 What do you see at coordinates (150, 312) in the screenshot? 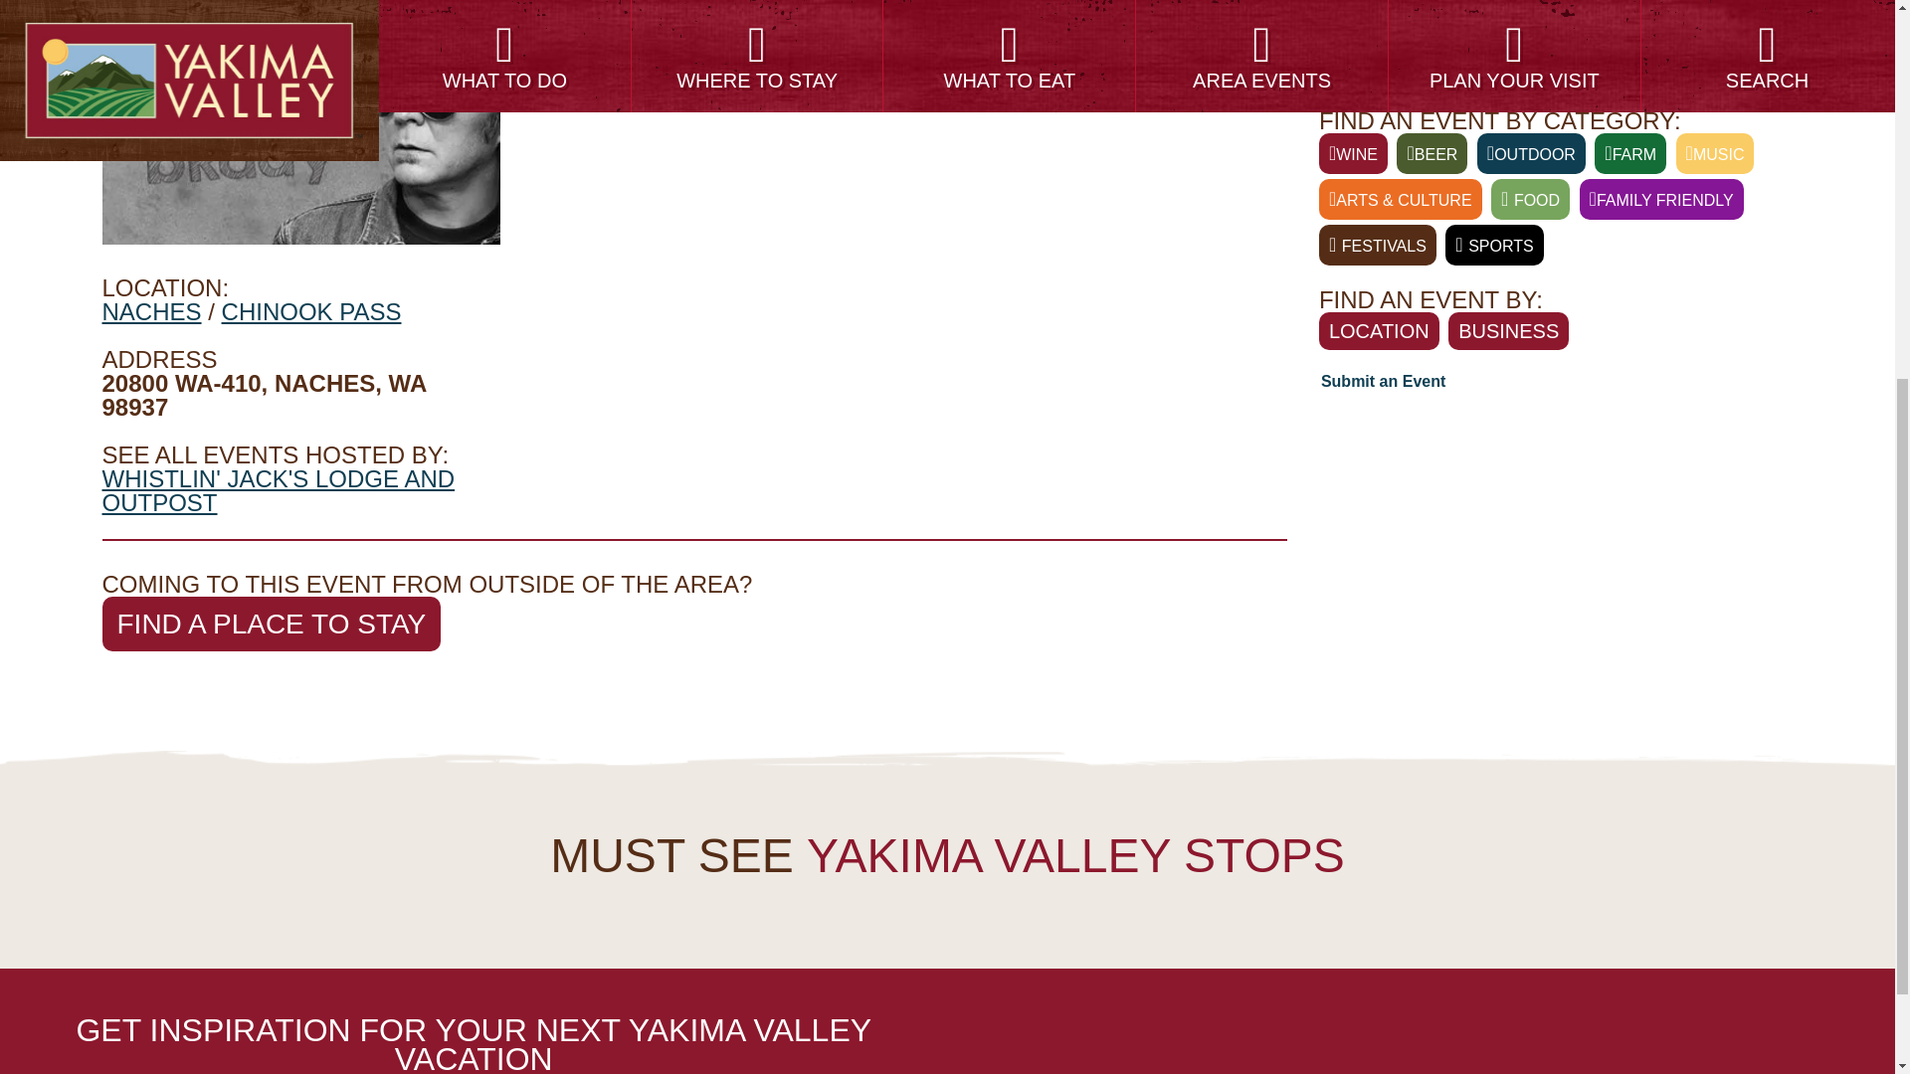
I see `NACHES` at bounding box center [150, 312].